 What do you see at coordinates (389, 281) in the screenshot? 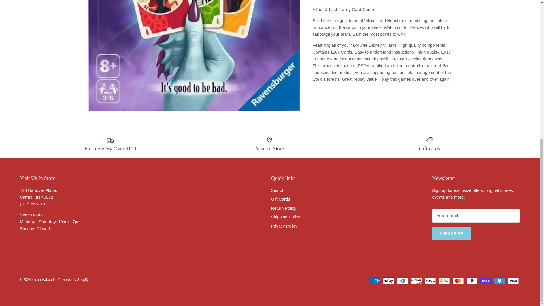
I see `Apple Pay` at bounding box center [389, 281].